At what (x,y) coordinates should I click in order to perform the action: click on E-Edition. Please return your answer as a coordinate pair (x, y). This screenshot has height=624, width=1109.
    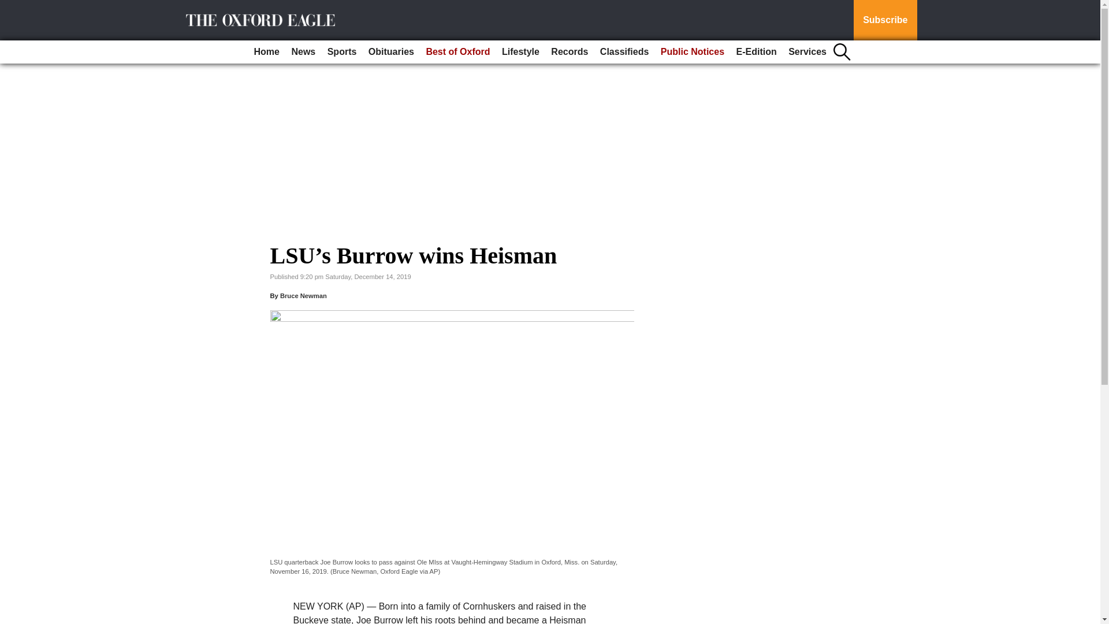
    Looking at the image, I should click on (756, 52).